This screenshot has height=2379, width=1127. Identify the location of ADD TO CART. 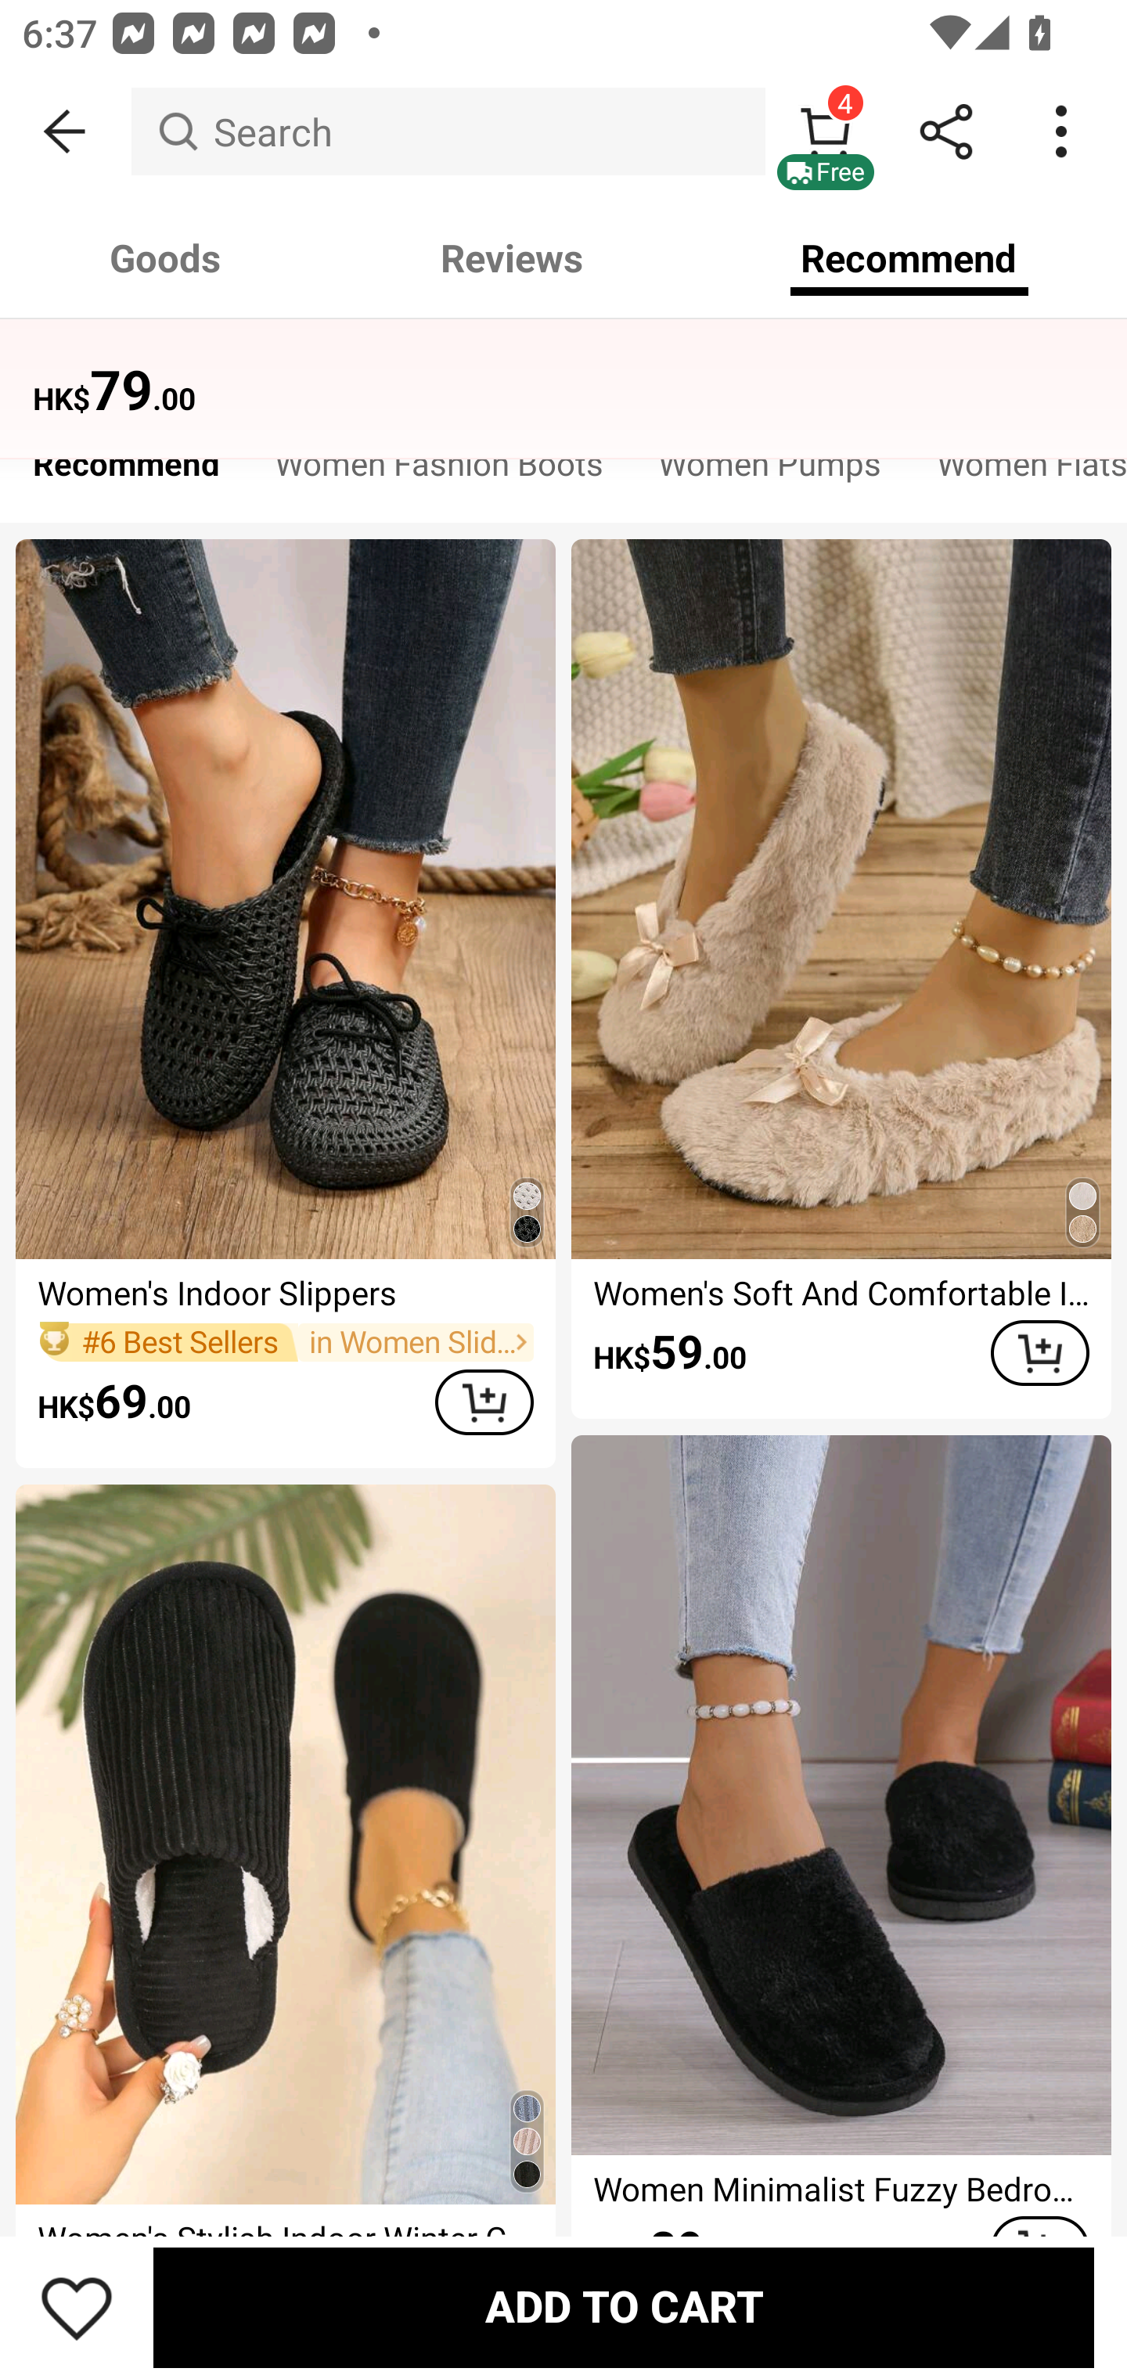
(623, 2307).